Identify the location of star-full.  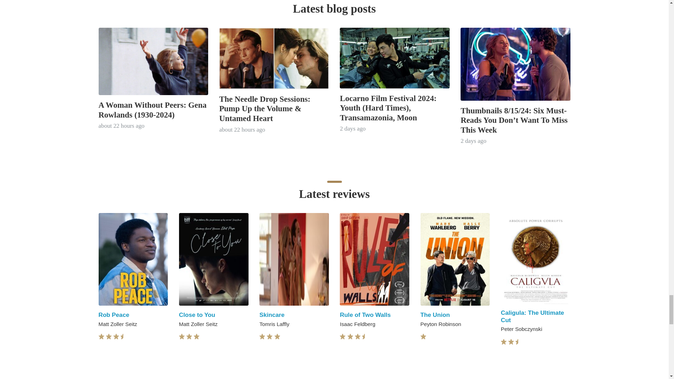
(109, 337).